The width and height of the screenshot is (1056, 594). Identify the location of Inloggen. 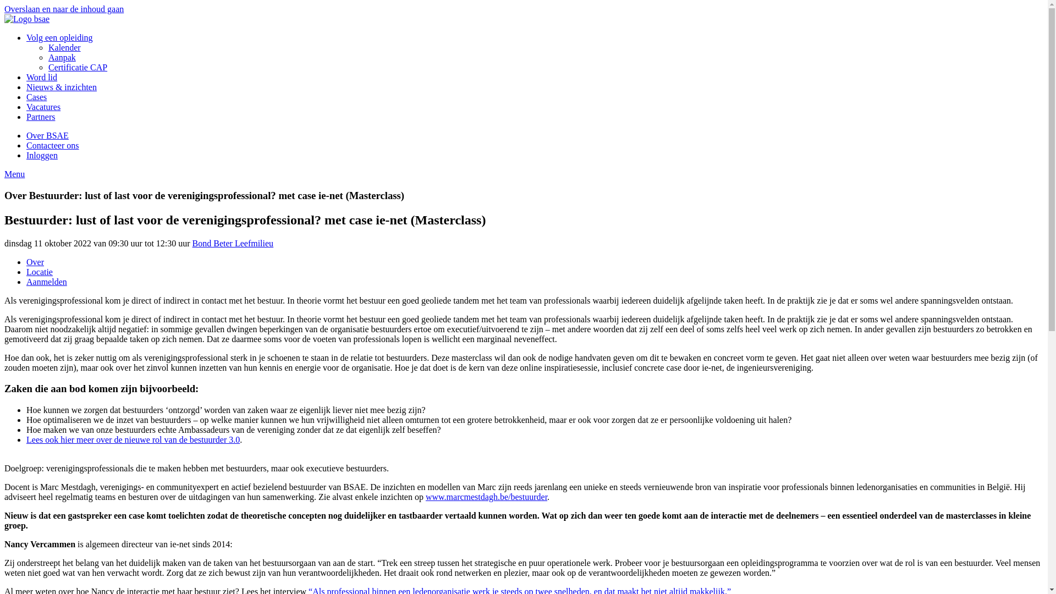
(42, 155).